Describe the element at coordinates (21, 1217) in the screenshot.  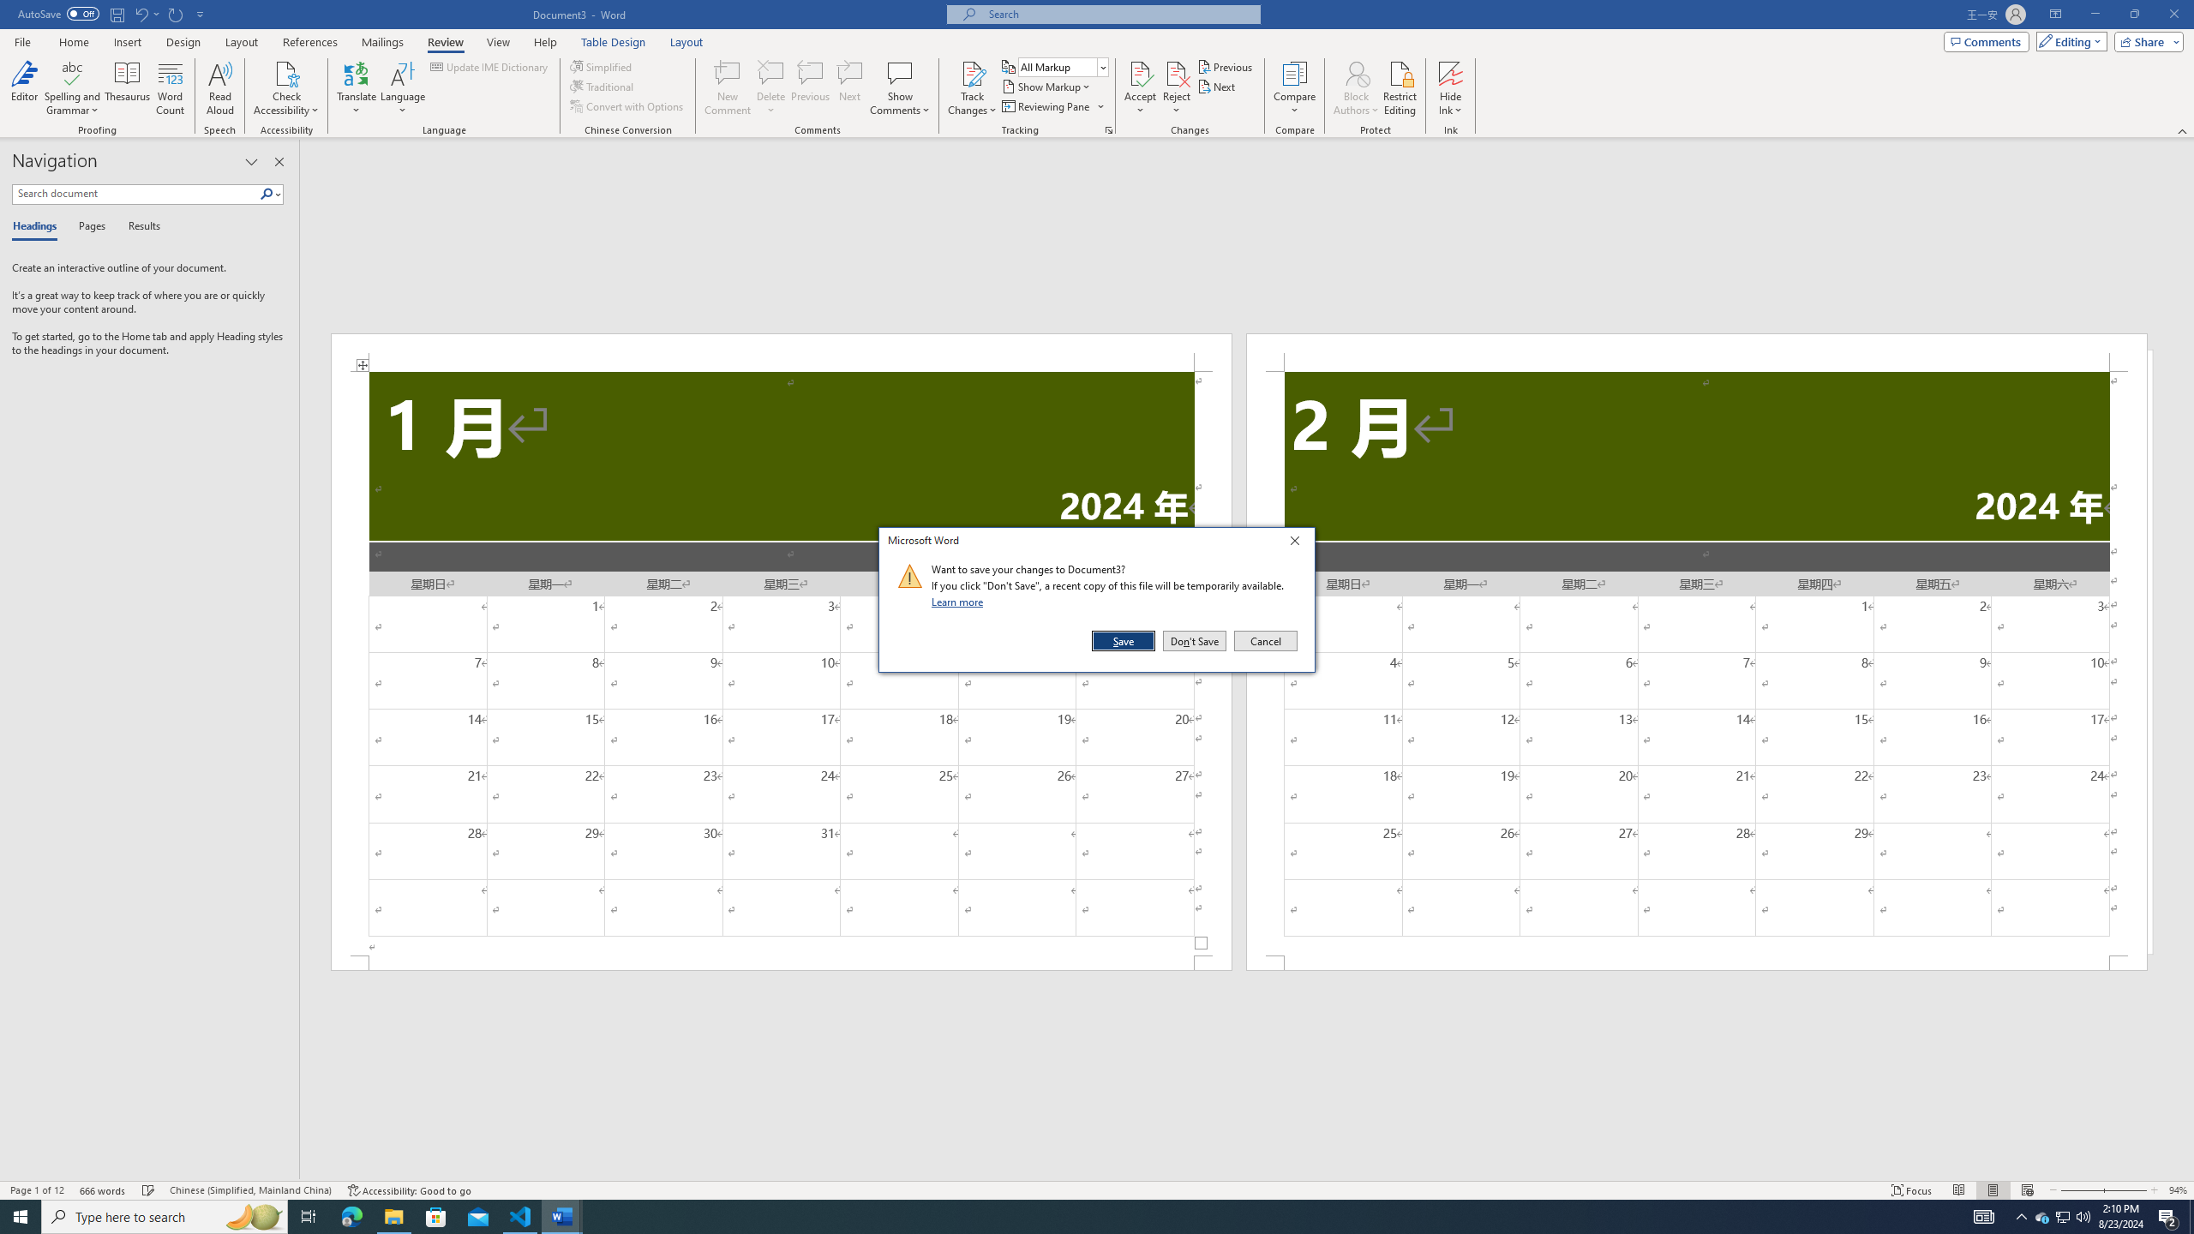
I see `Start` at that location.